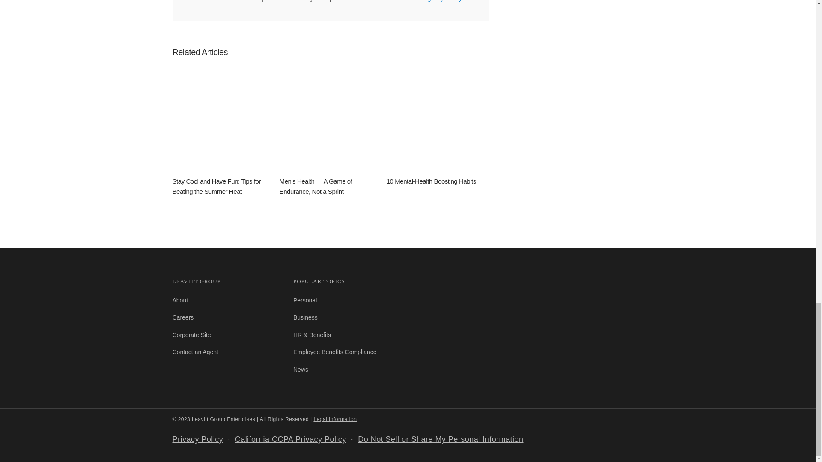 This screenshot has width=822, height=462. Describe the element at coordinates (197, 439) in the screenshot. I see `Privacy Policy` at that location.